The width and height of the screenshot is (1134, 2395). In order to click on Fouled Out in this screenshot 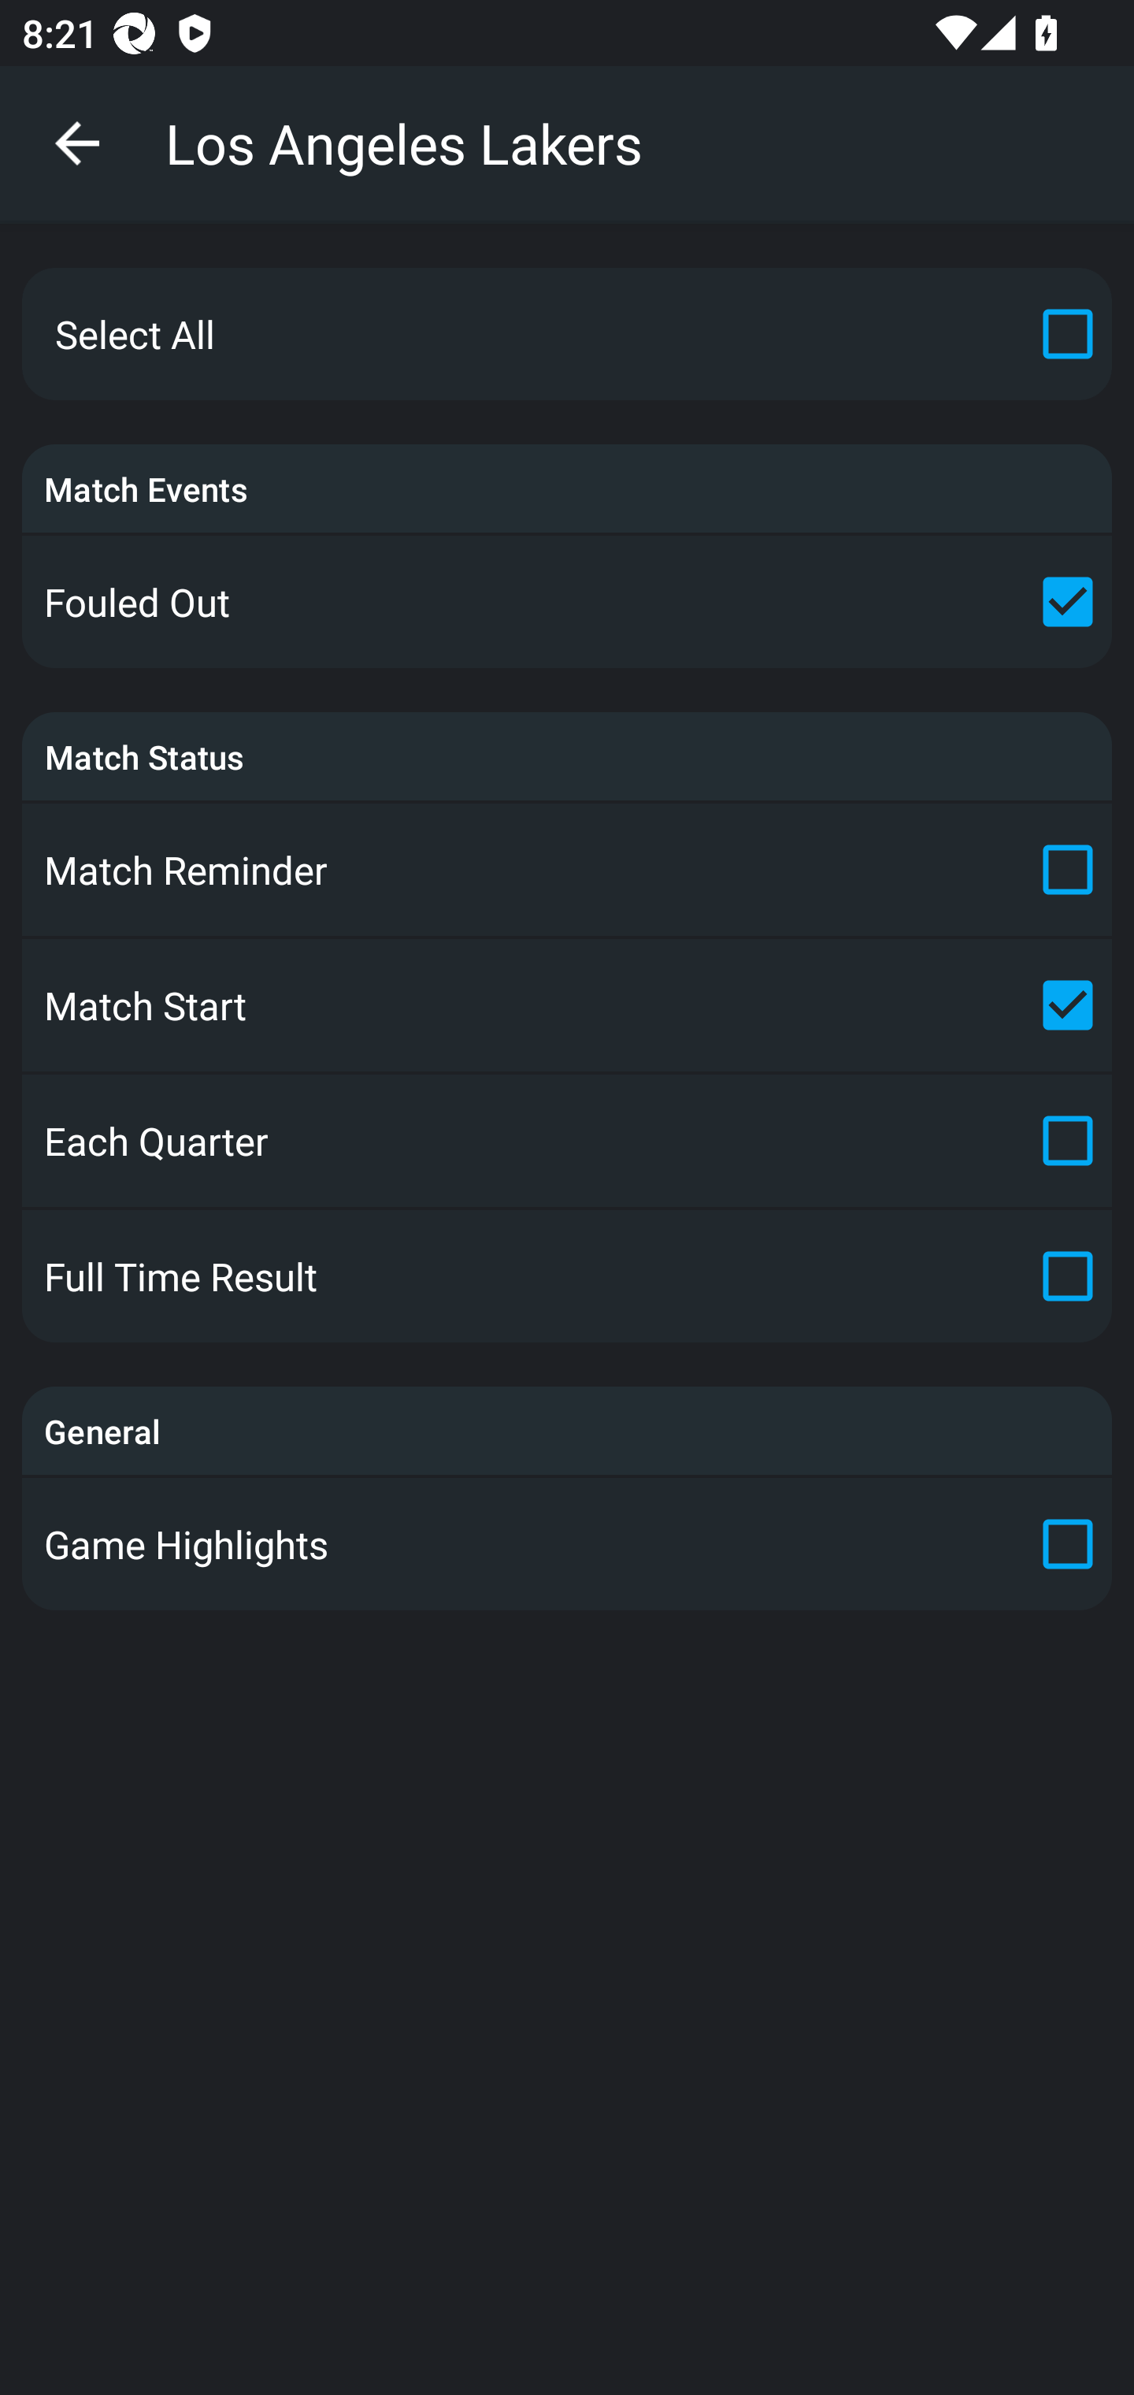, I will do `click(567, 602)`.